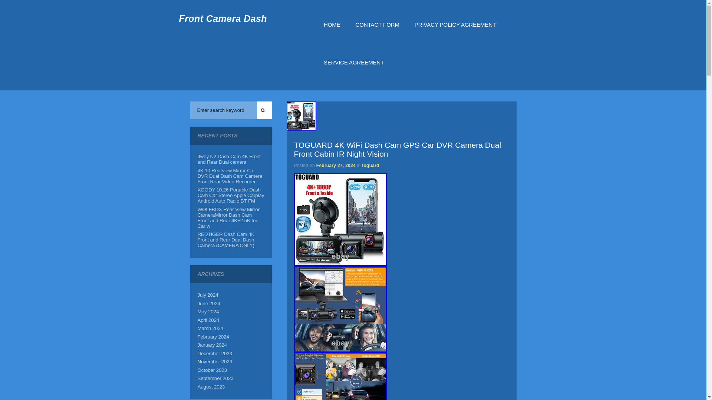 Image resolution: width=712 pixels, height=400 pixels. I want to click on March 2024, so click(210, 328).